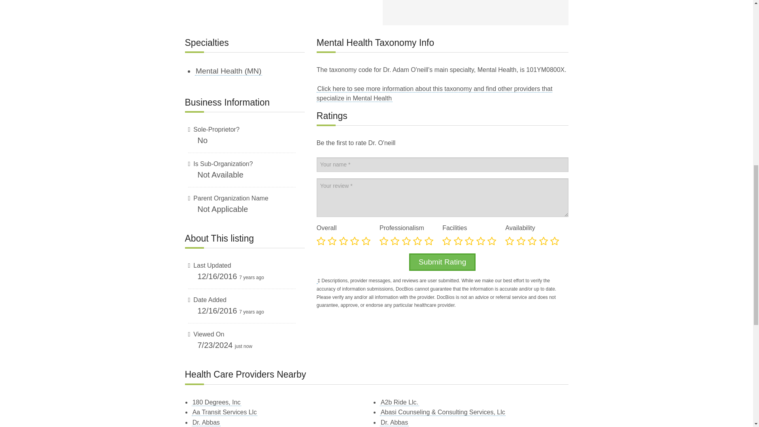  Describe the element at coordinates (321, 241) in the screenshot. I see `very bad` at that location.